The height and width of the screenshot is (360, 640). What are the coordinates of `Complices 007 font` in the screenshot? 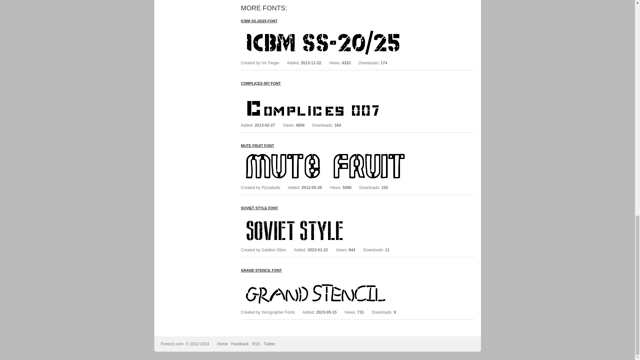 It's located at (341, 92).